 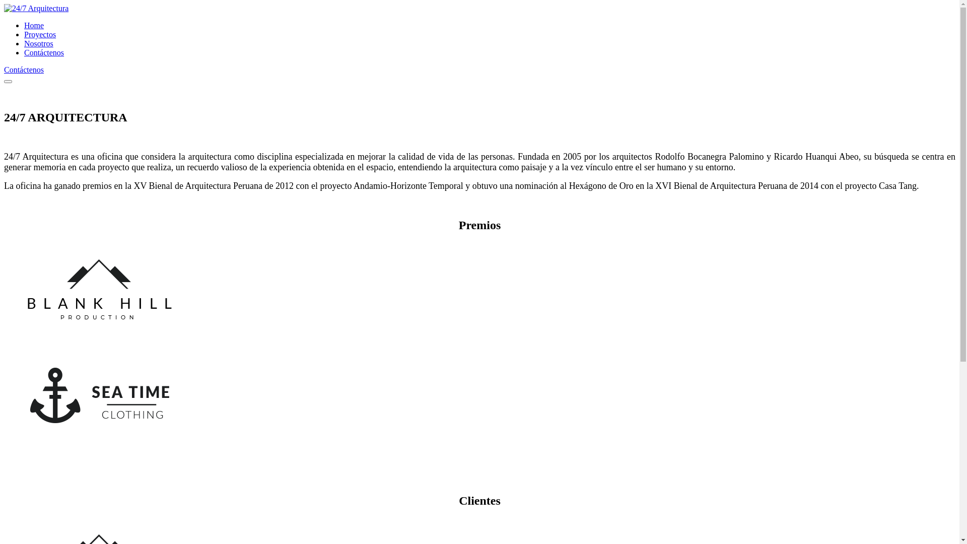 I want to click on 24/7 Arquitectura, so click(x=36, y=8).